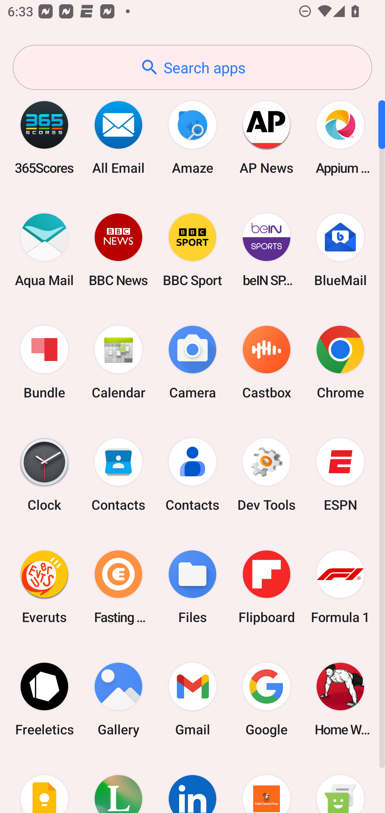 This screenshot has height=813, width=385. What do you see at coordinates (118, 363) in the screenshot?
I see `Calendar` at bounding box center [118, 363].